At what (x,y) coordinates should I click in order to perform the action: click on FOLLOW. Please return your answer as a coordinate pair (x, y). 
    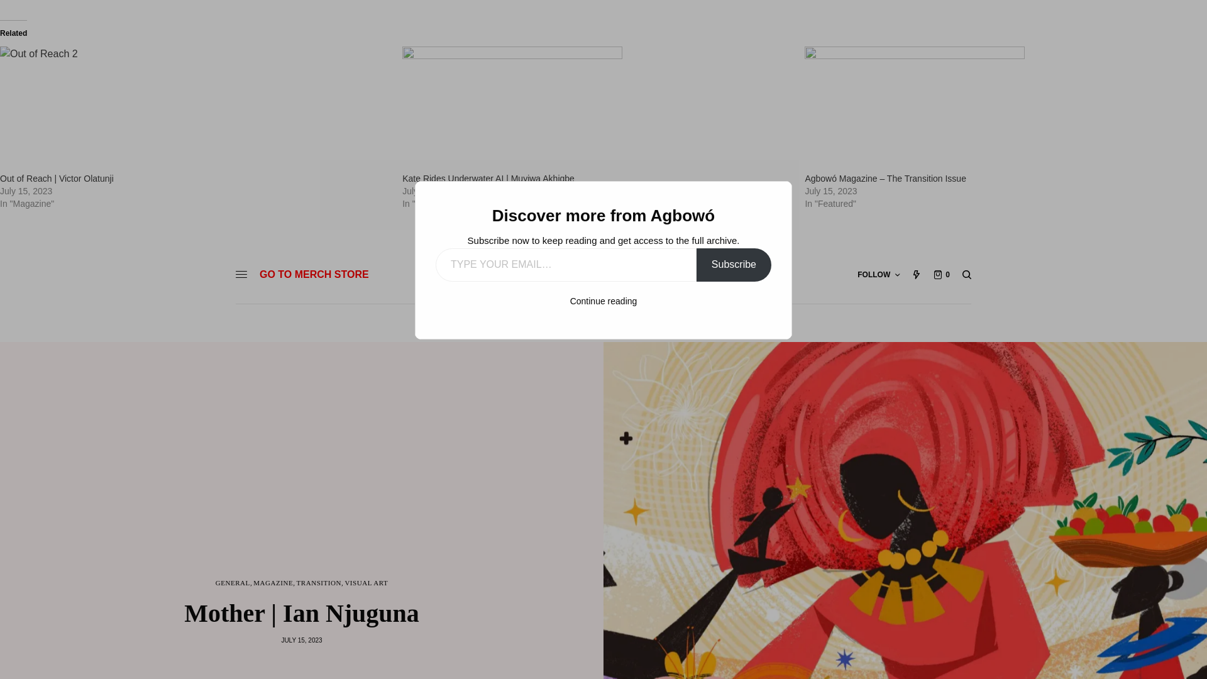
    Looking at the image, I should click on (878, 274).